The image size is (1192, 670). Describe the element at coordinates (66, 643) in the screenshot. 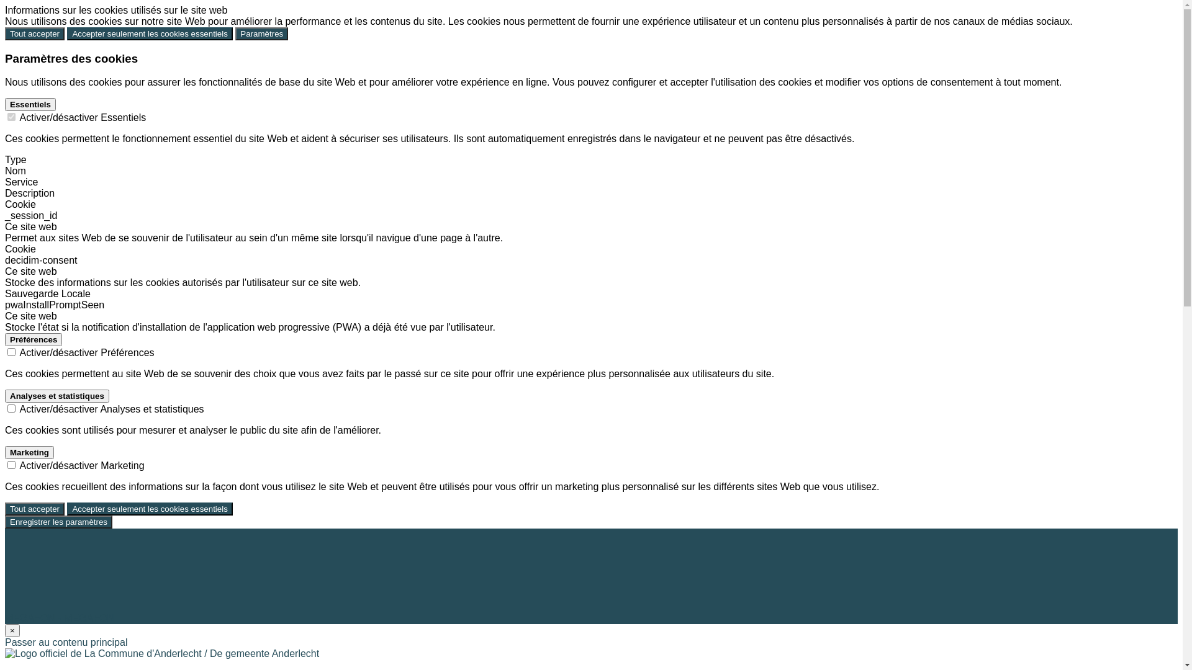

I see `Passer au contenu principal` at that location.